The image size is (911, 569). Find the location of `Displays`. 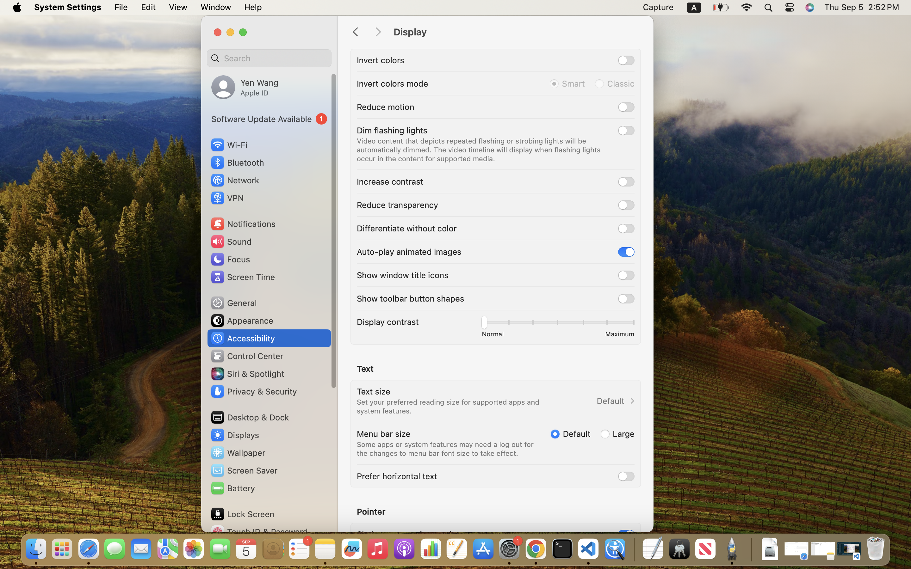

Displays is located at coordinates (235, 435).